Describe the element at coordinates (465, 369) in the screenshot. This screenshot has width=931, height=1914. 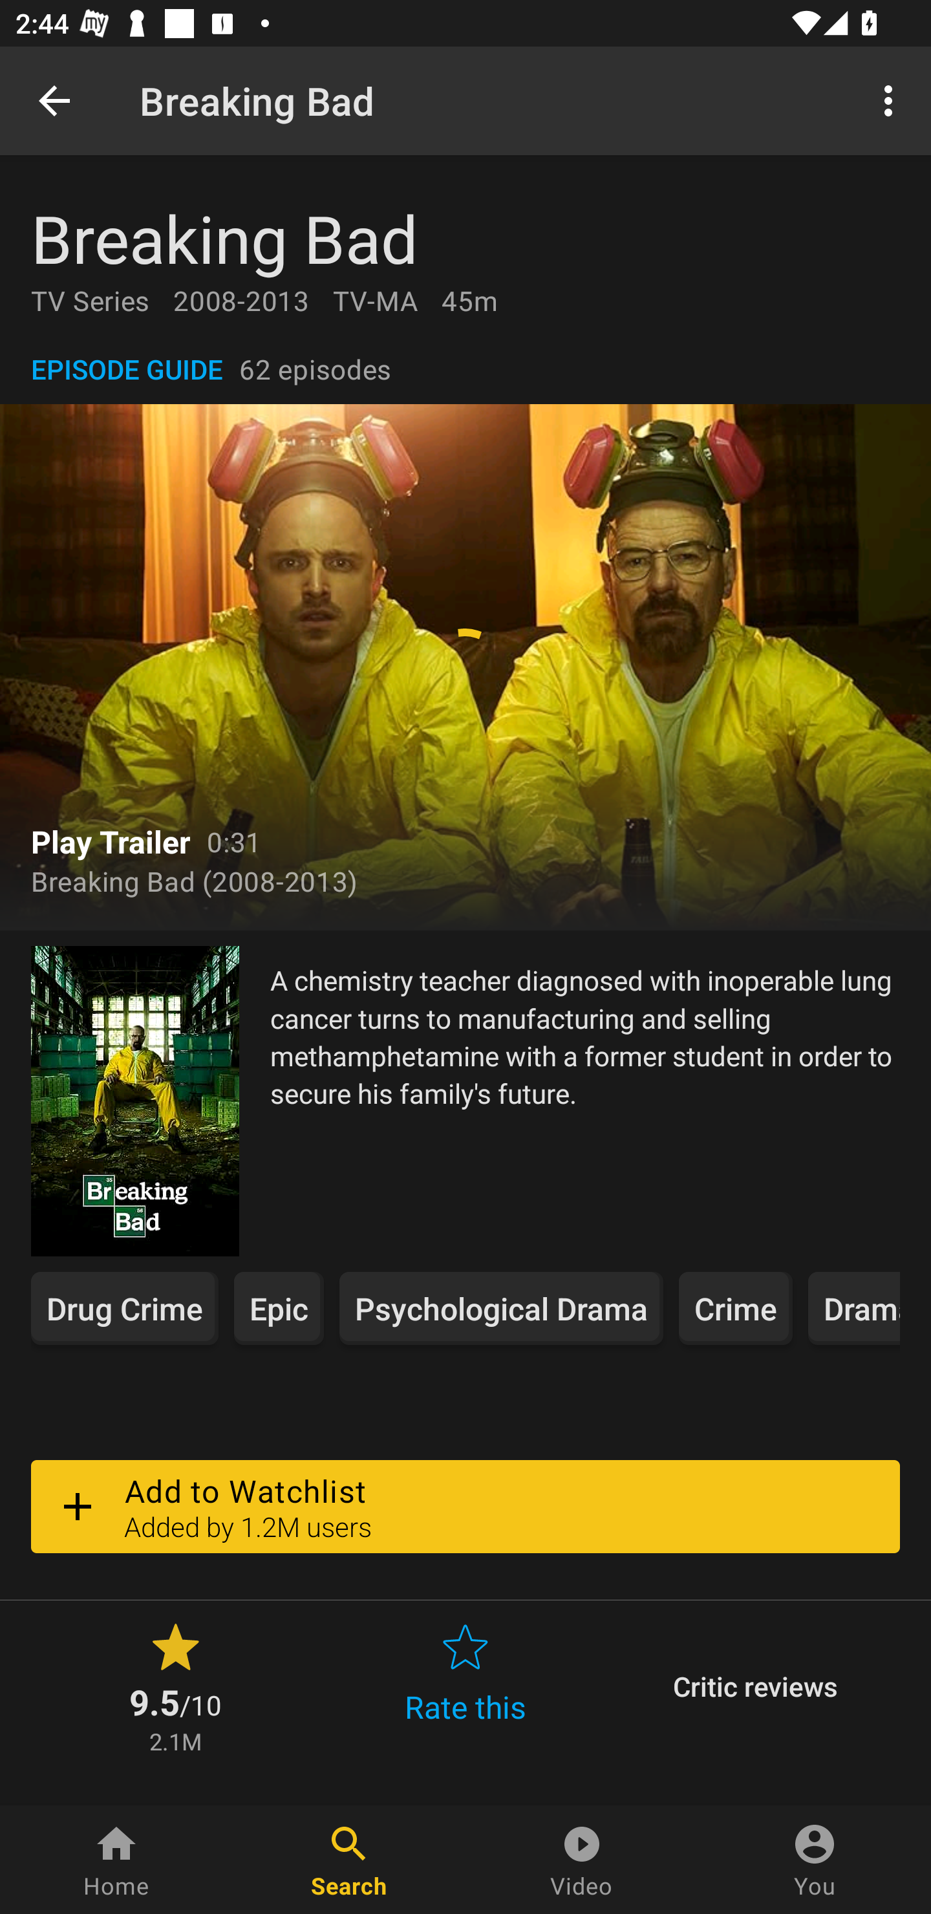
I see `EPISODE GUIDE 62 episodes` at that location.